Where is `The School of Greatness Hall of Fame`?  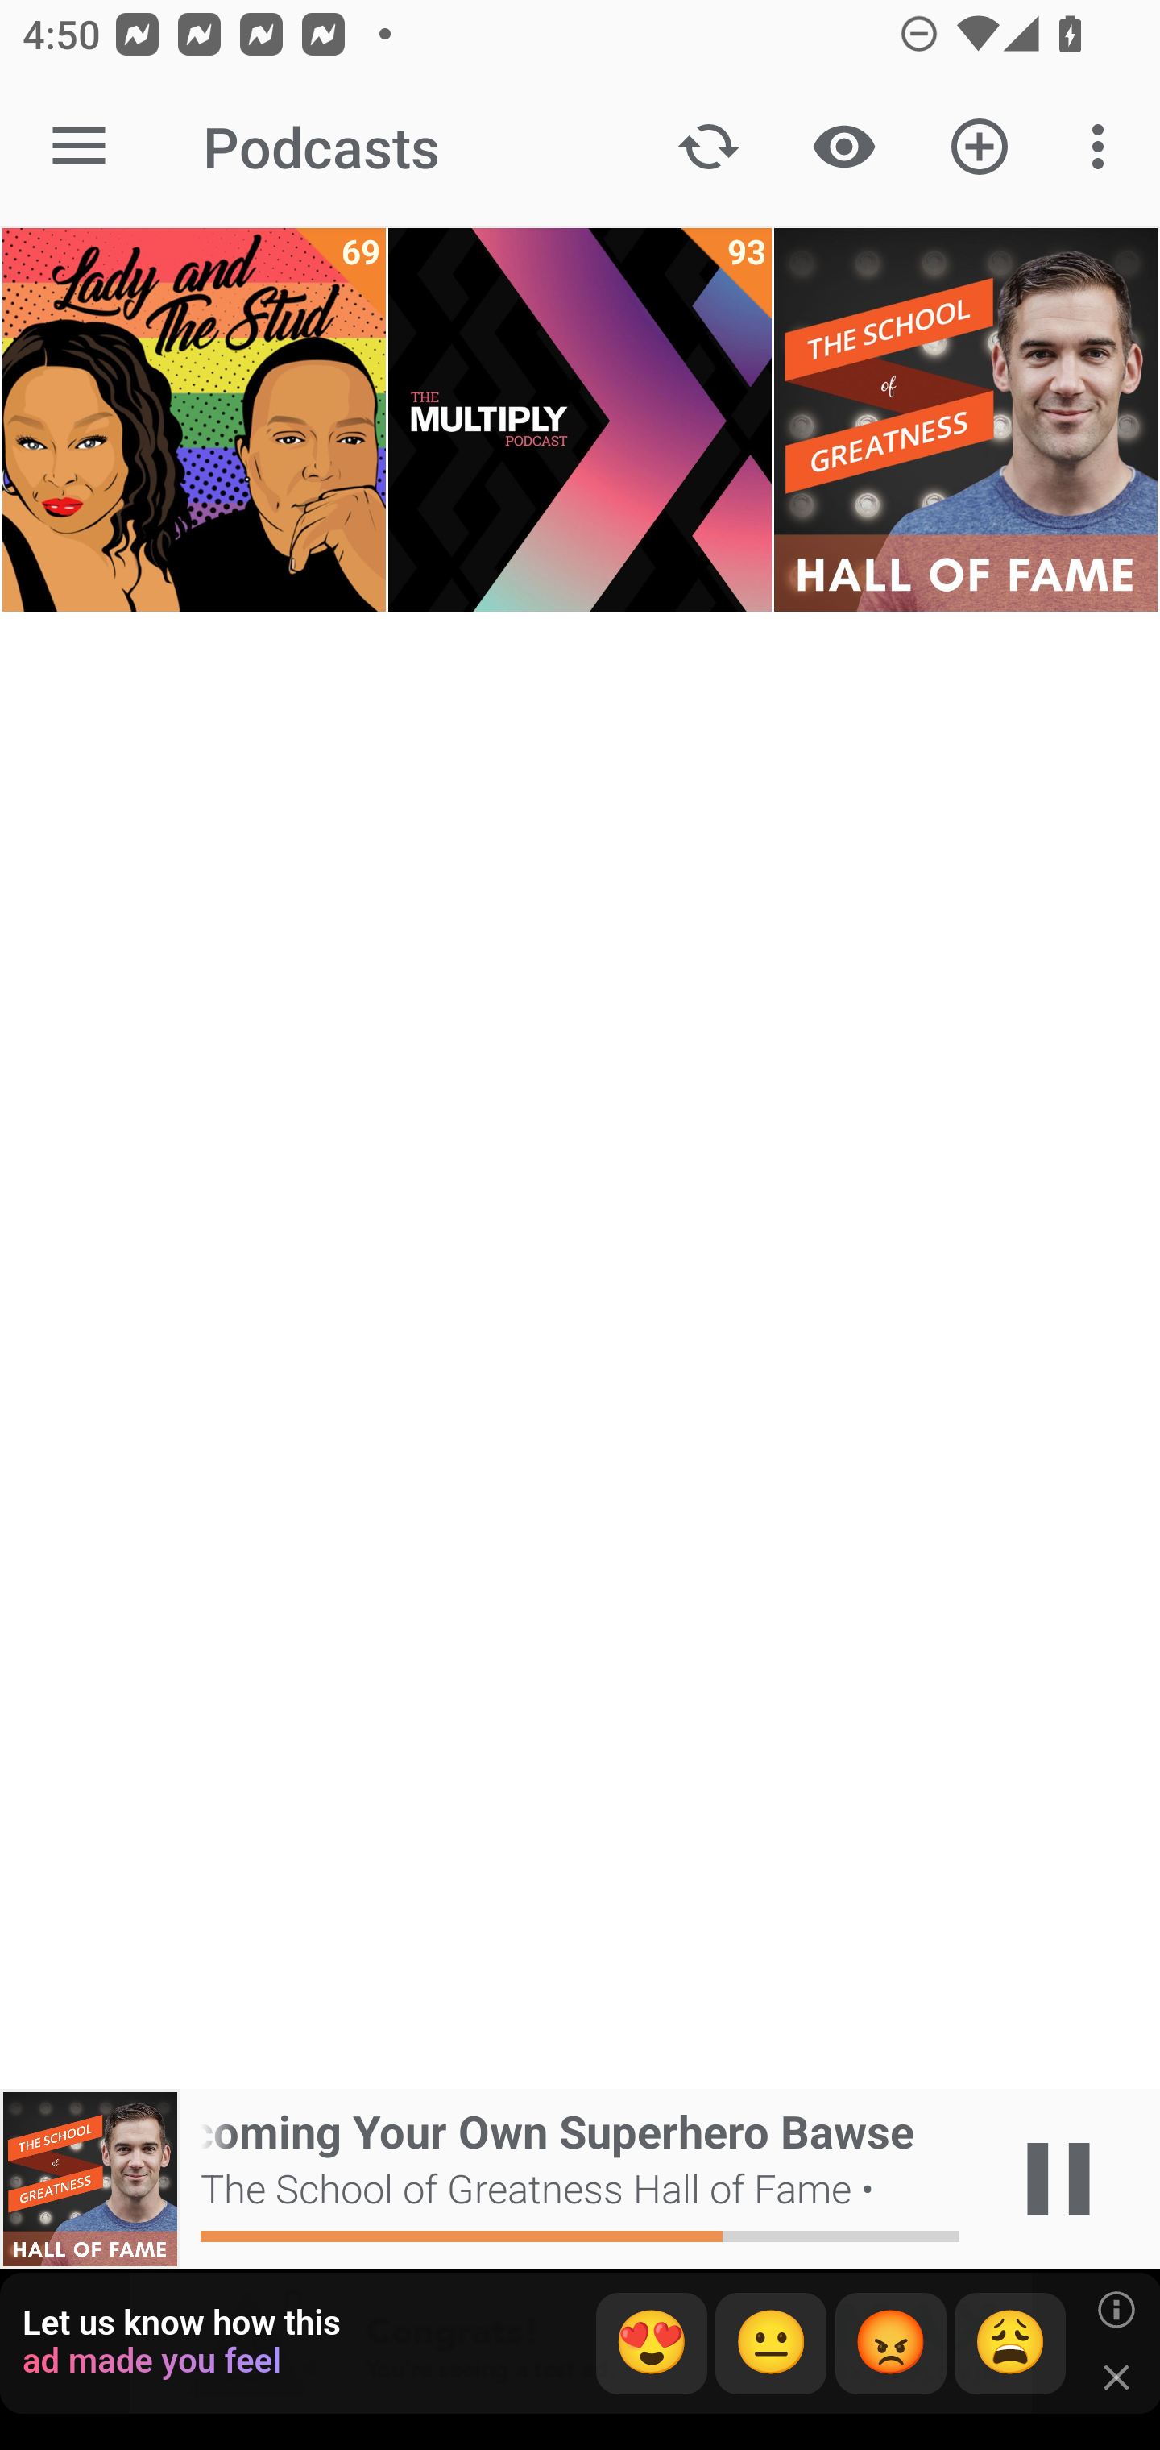 The School of Greatness Hall of Fame is located at coordinates (965, 420).